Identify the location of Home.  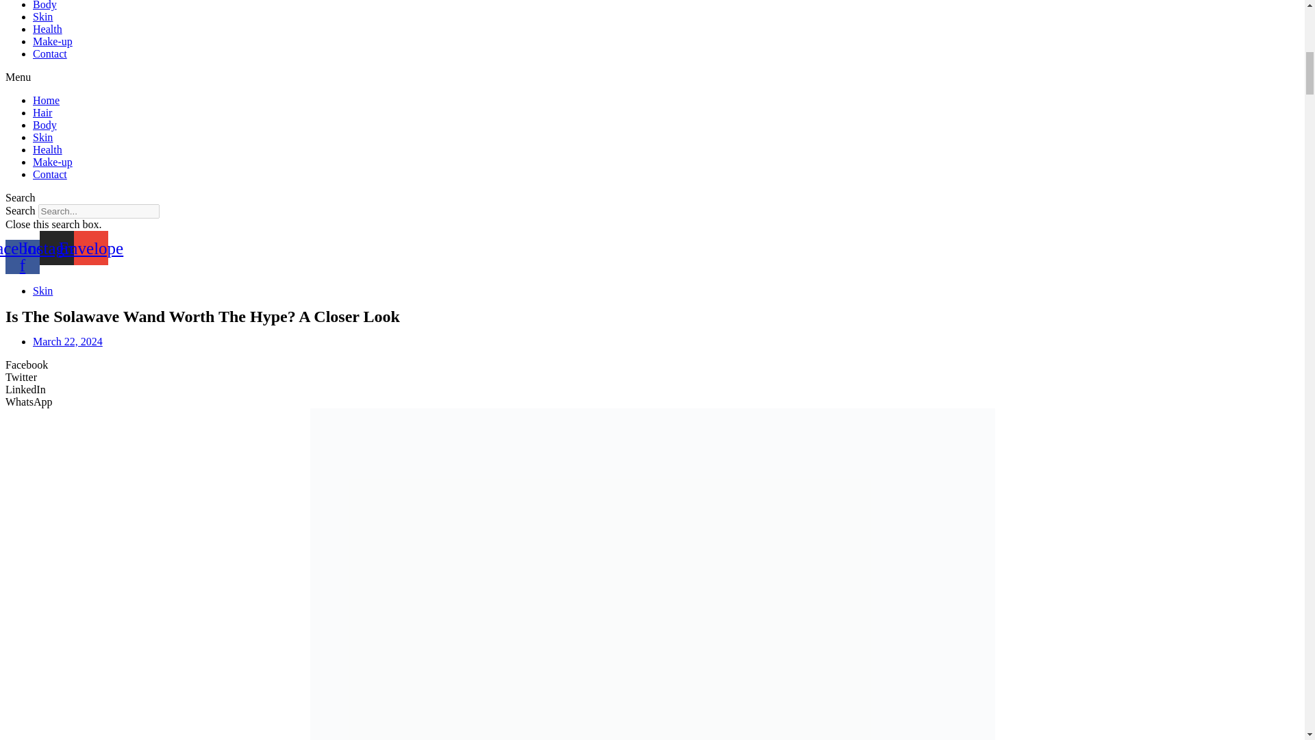
(46, 100).